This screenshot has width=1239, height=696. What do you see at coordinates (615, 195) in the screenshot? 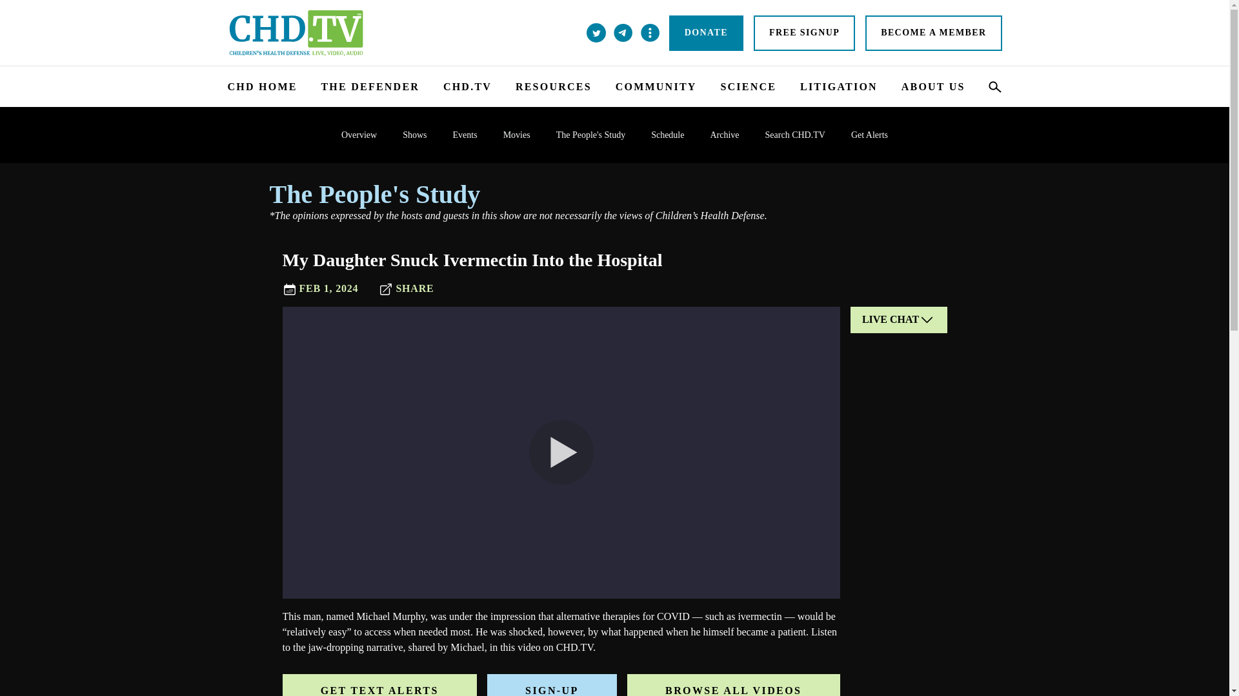
I see `The People's Study` at bounding box center [615, 195].